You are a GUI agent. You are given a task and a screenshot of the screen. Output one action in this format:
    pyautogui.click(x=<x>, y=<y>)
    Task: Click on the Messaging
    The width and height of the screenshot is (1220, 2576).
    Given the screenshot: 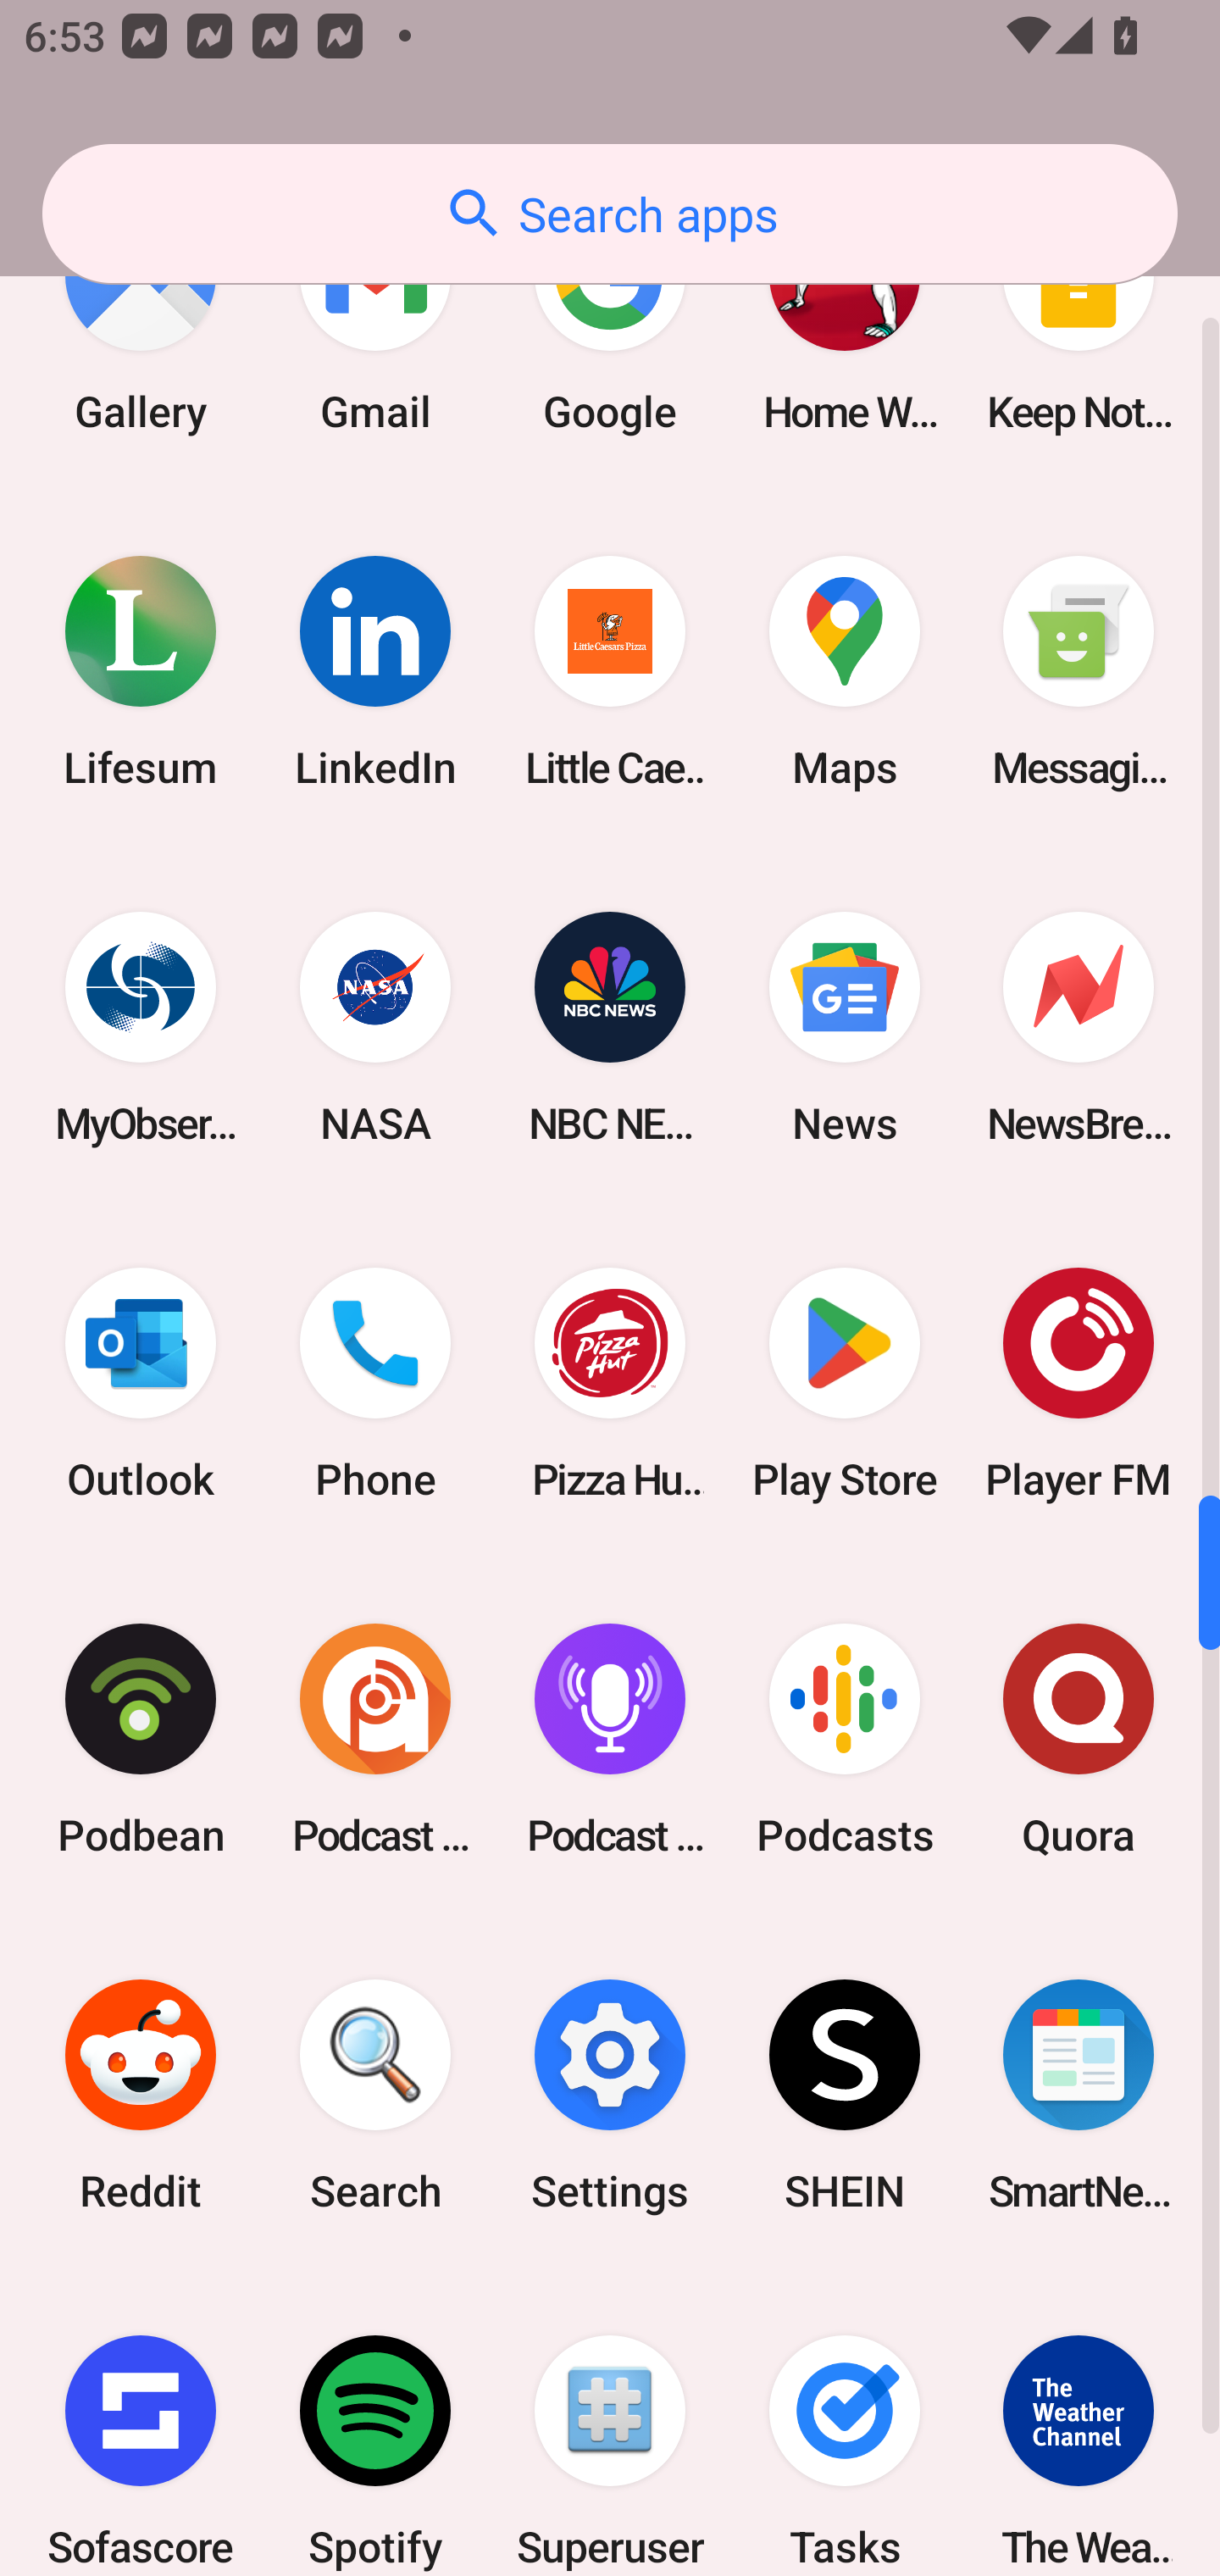 What is the action you would take?
    pyautogui.click(x=1079, y=672)
    